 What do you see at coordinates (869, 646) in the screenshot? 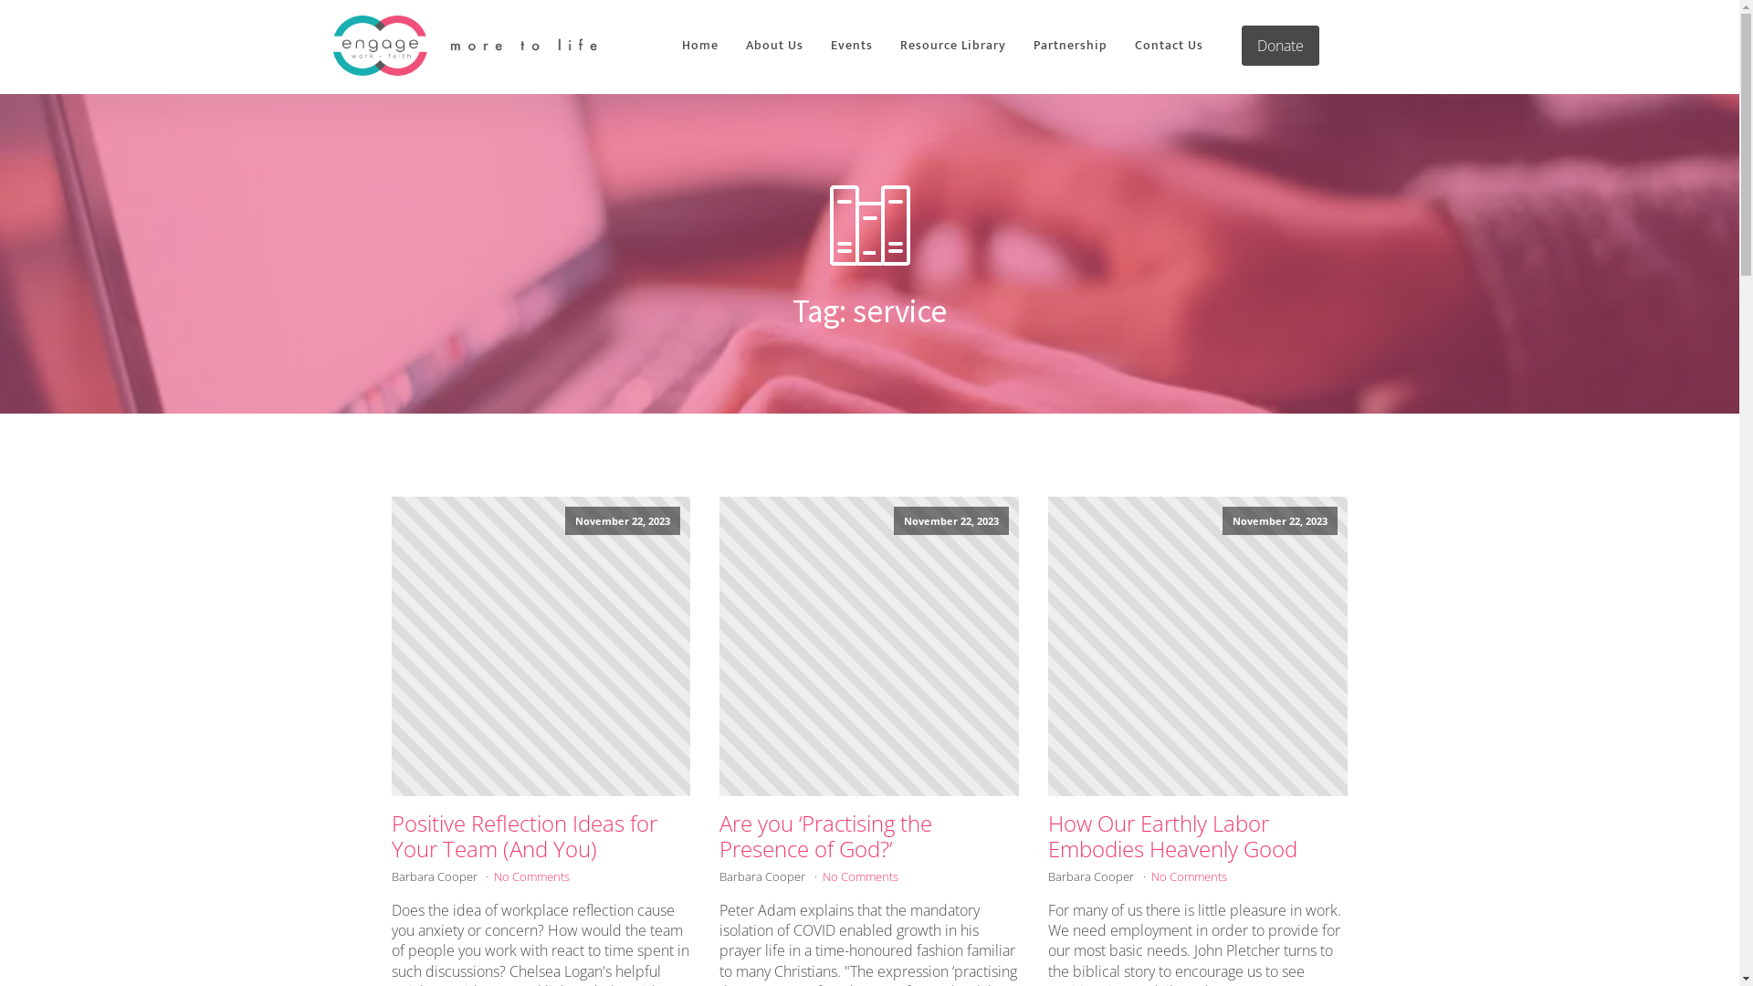
I see `November 22, 2023` at bounding box center [869, 646].